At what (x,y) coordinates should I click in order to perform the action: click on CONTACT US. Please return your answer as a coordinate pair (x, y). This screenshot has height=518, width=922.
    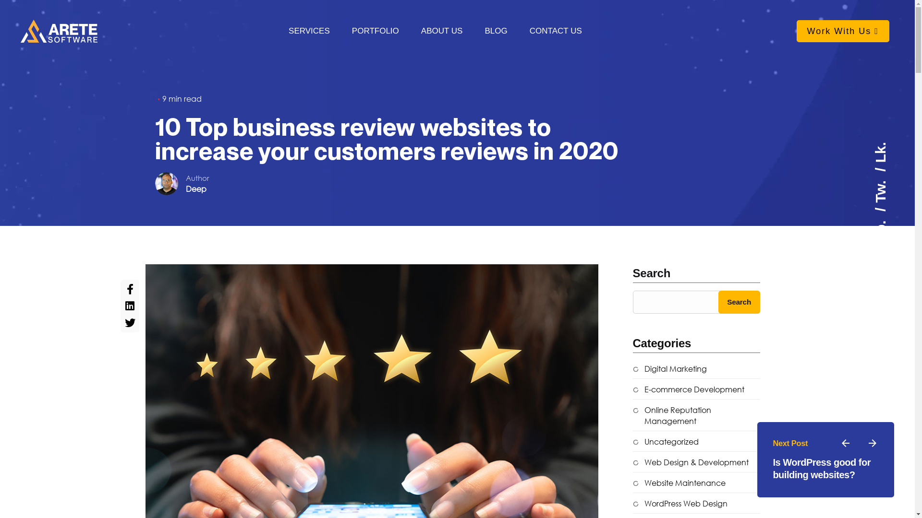
    Looking at the image, I should click on (556, 31).